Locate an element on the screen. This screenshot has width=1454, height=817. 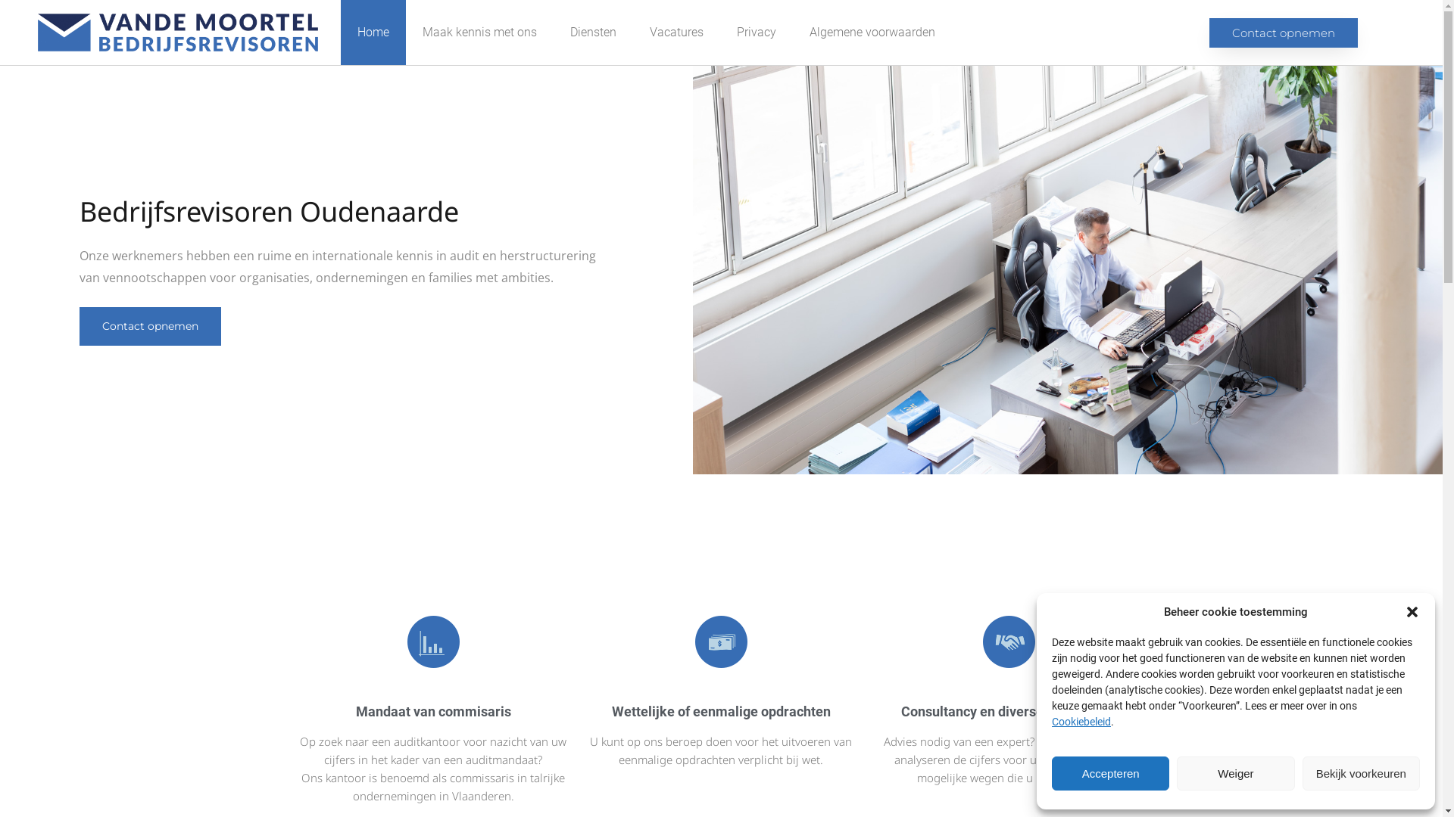
Weiger is located at coordinates (1236, 773).